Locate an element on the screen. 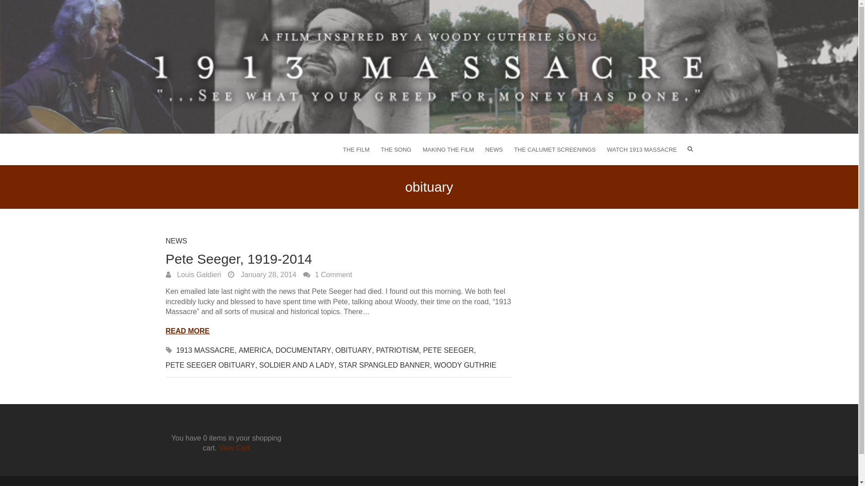 This screenshot has height=486, width=865. THE FILM is located at coordinates (356, 149).